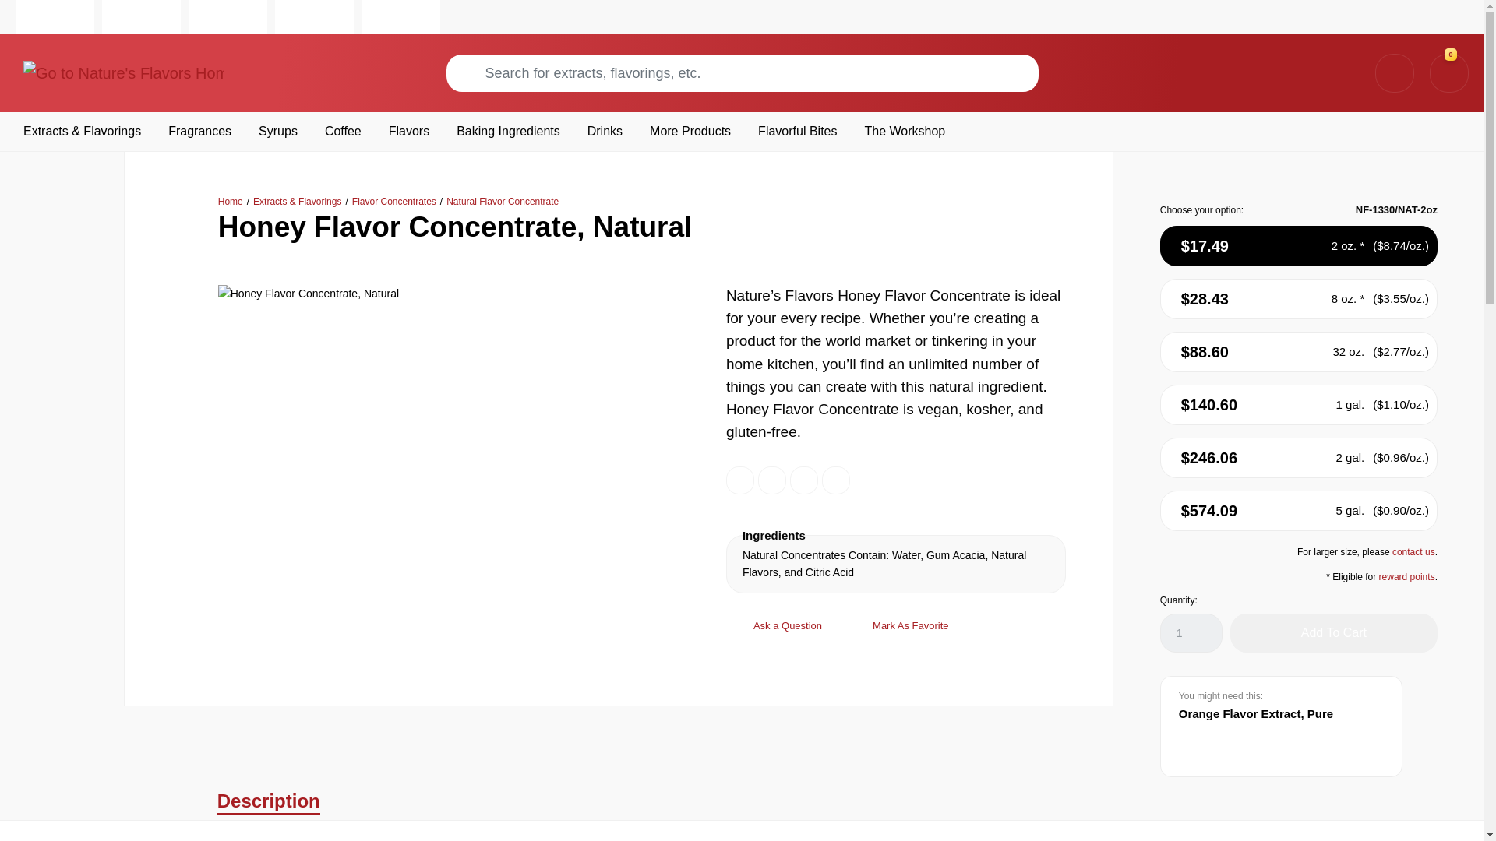 This screenshot has width=1496, height=841. I want to click on Yummatcha, so click(314, 17).